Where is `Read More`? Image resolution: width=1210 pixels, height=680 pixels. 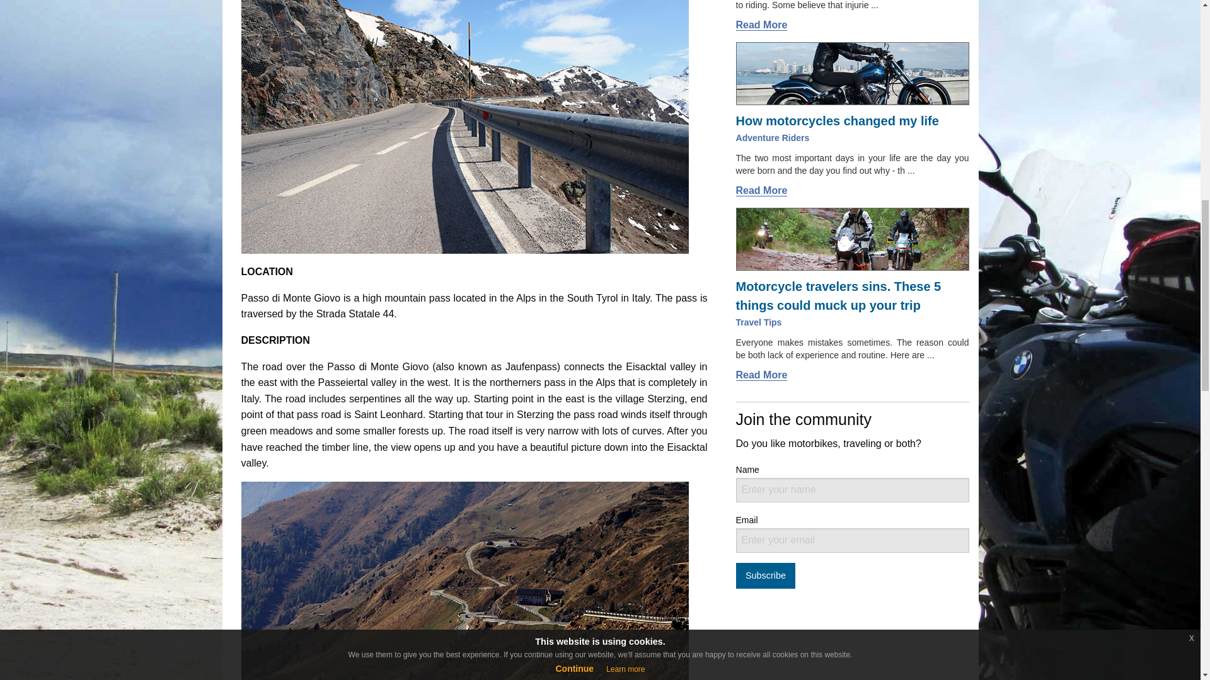 Read More is located at coordinates (761, 375).